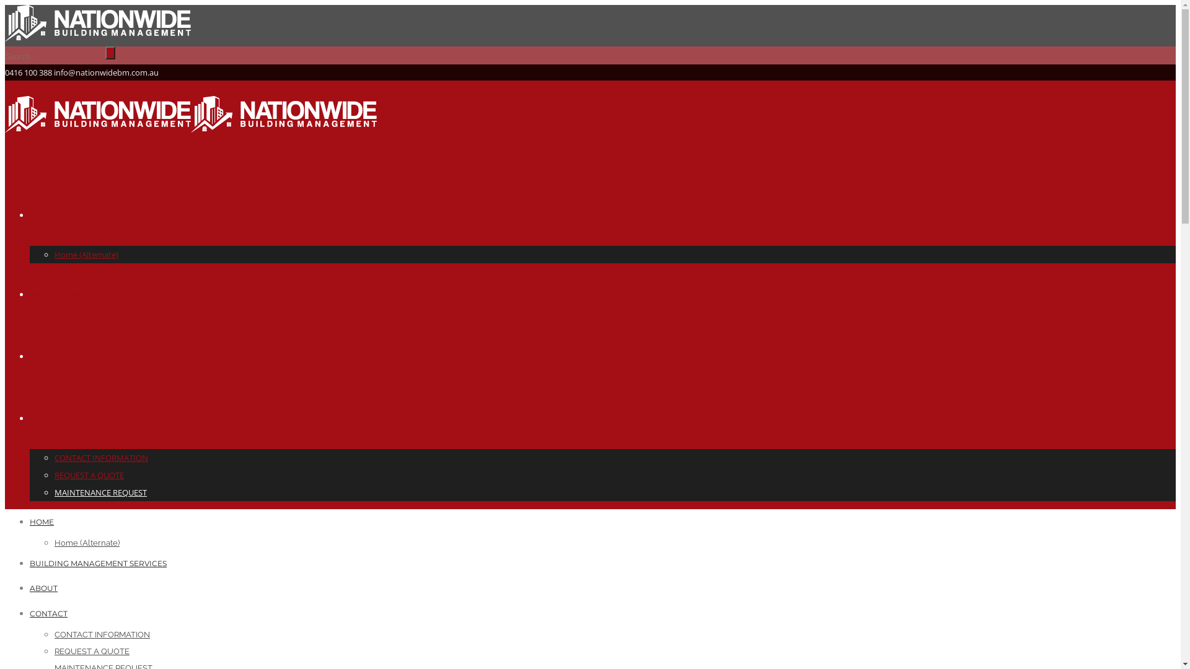 The width and height of the screenshot is (1190, 669). What do you see at coordinates (89, 475) in the screenshot?
I see `REQUEST A QUOTE` at bounding box center [89, 475].